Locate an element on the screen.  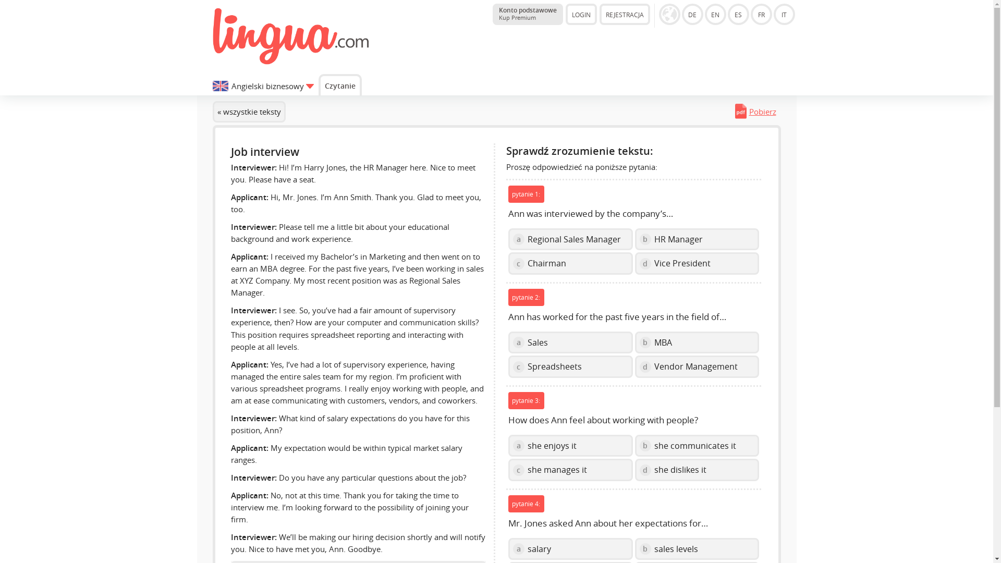
EN is located at coordinates (758, 112).